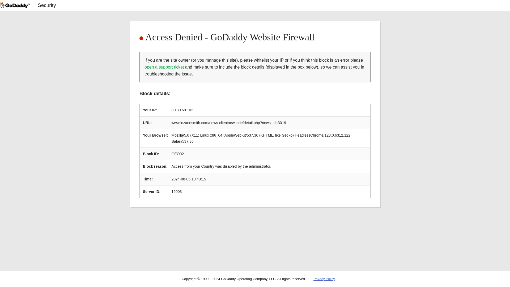  I want to click on Privacy Policy, so click(324, 279).